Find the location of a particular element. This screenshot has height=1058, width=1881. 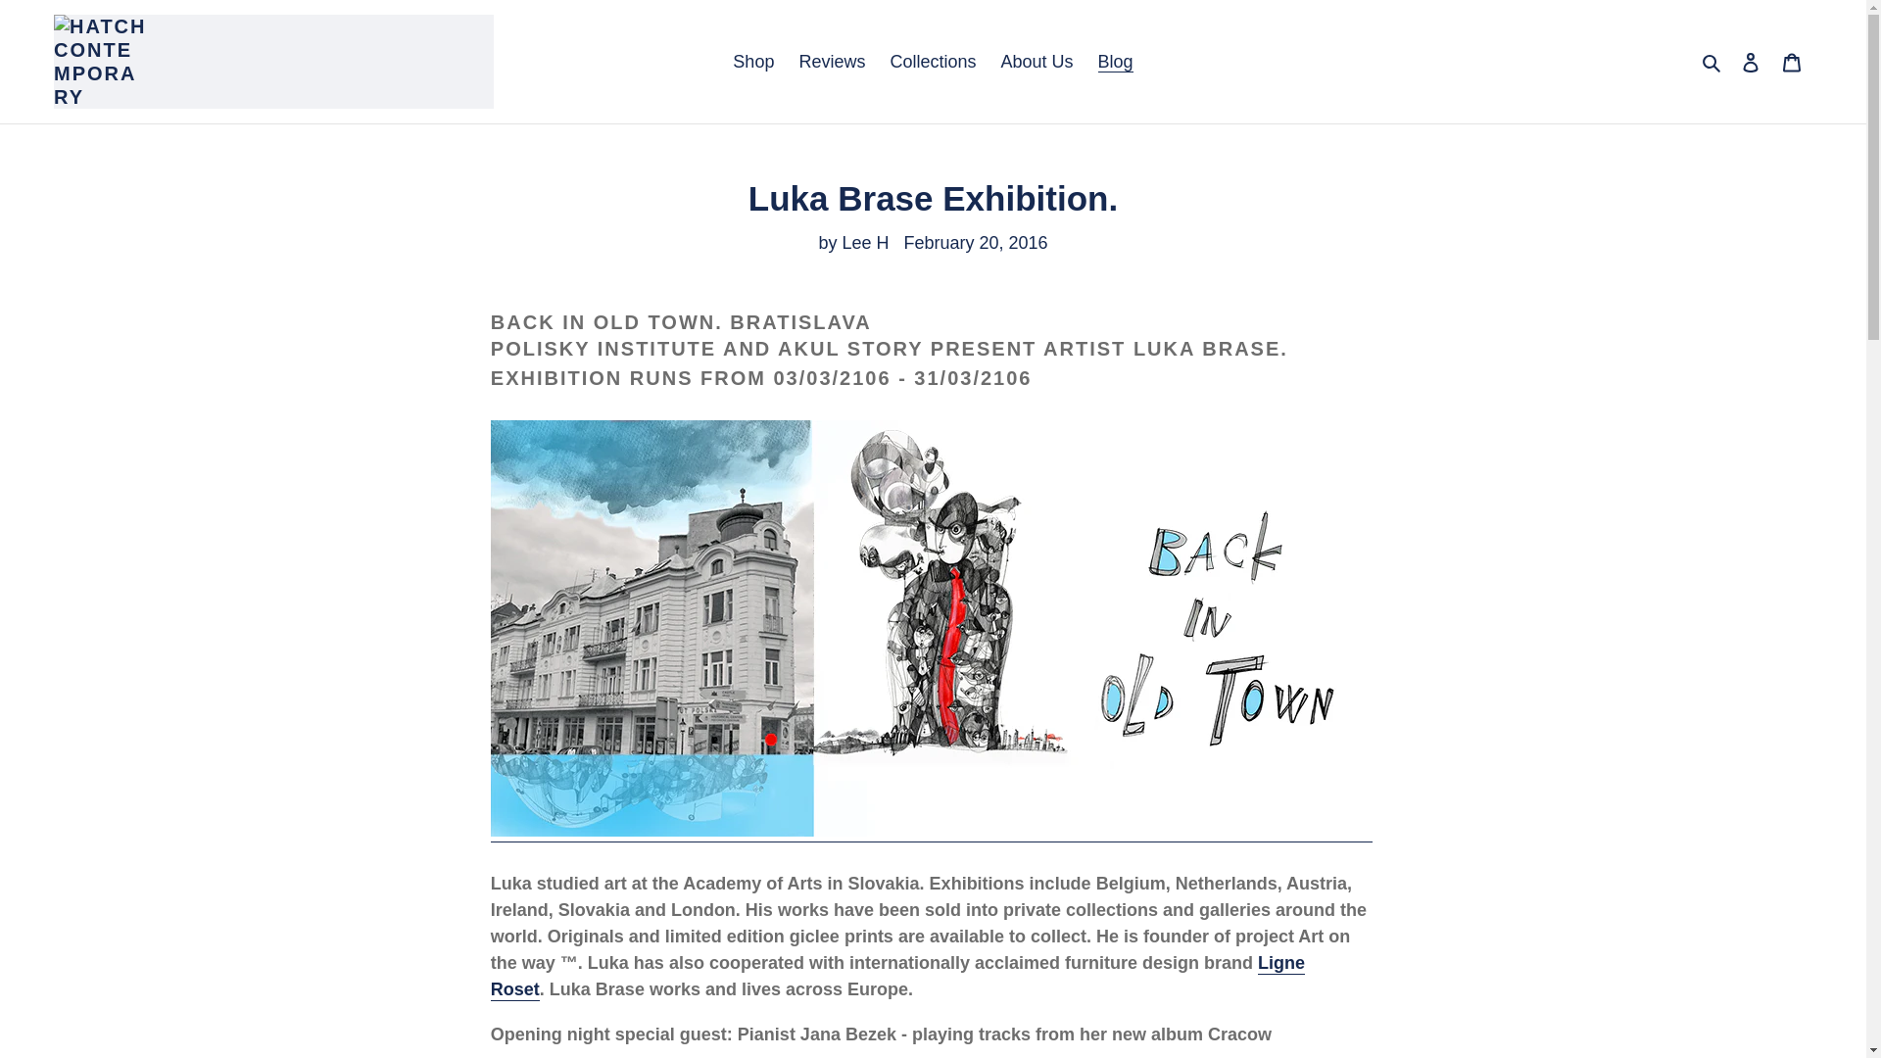

Search is located at coordinates (1712, 61).